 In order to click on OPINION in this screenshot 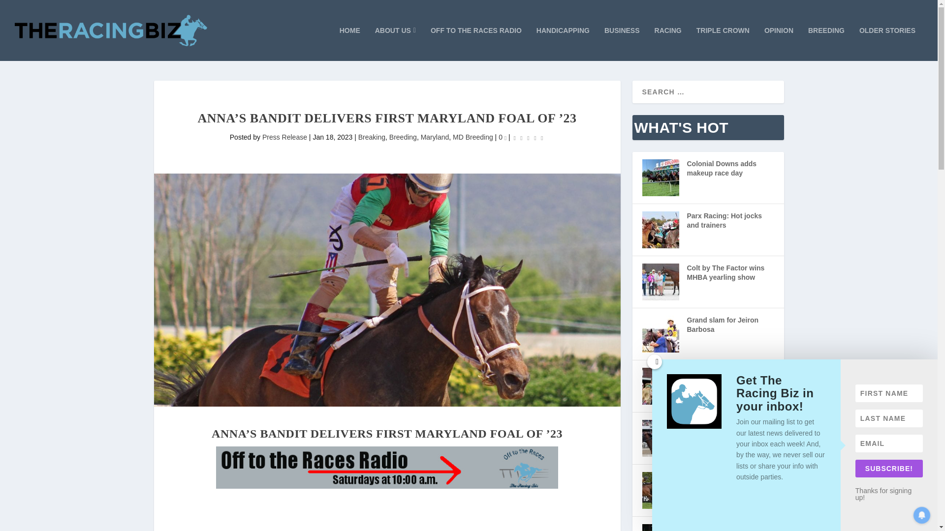, I will do `click(779, 44)`.